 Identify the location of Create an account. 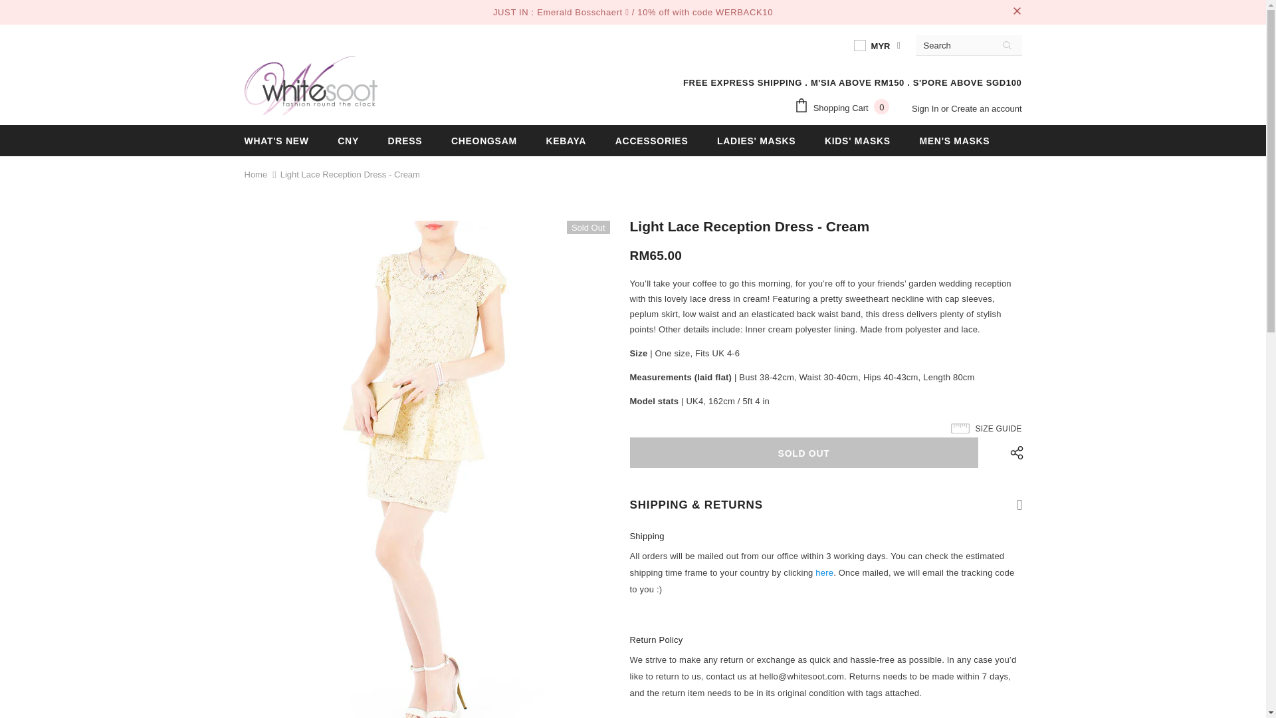
(986, 108).